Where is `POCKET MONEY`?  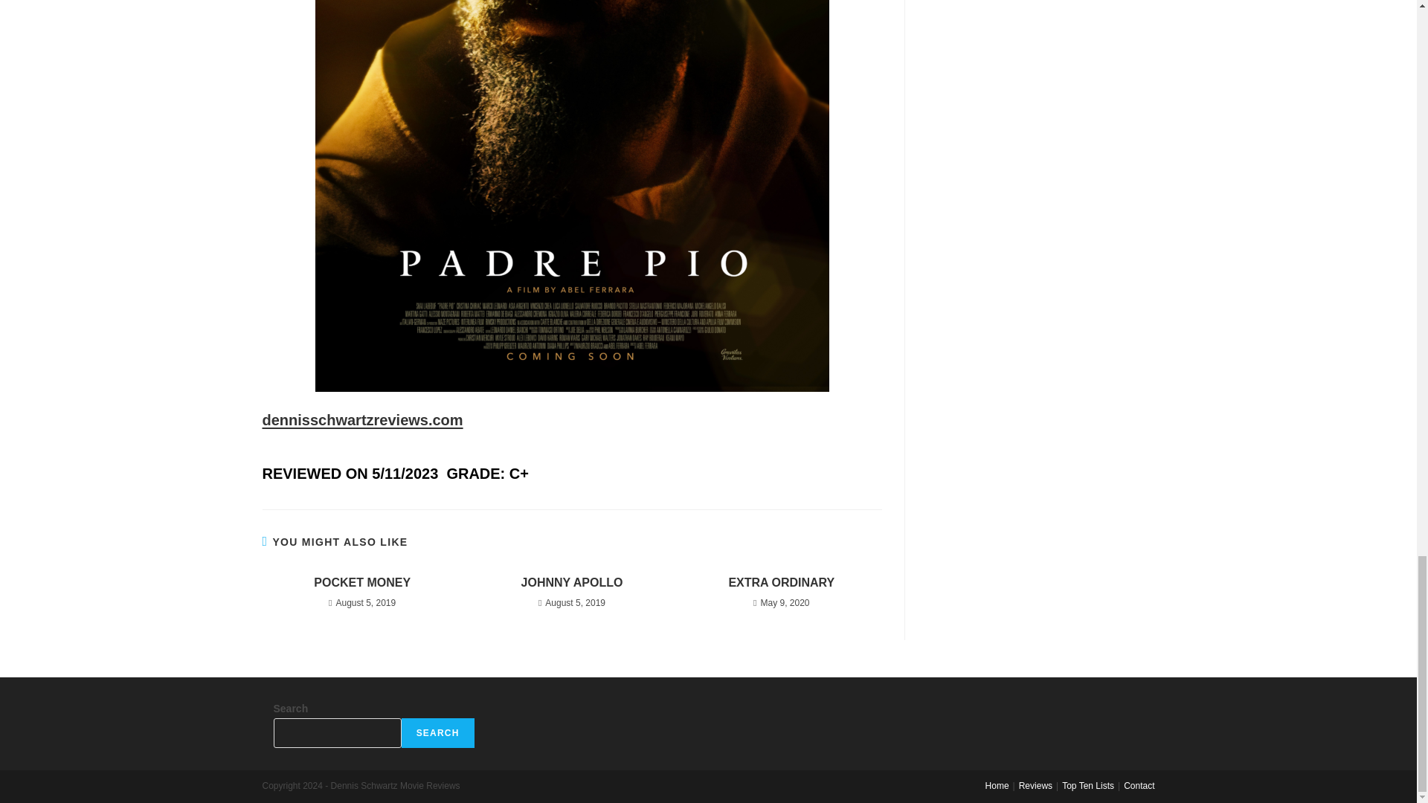
POCKET MONEY is located at coordinates (361, 583).